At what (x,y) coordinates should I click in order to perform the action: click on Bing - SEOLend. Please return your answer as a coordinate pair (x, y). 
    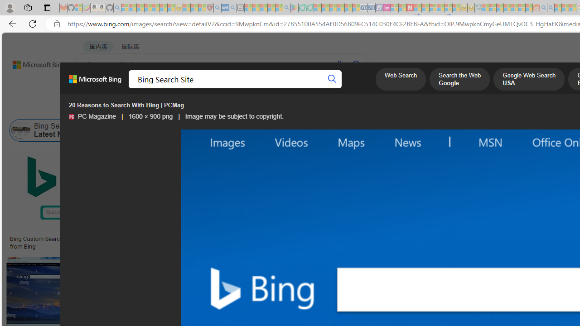
    Looking at the image, I should click on (175, 239).